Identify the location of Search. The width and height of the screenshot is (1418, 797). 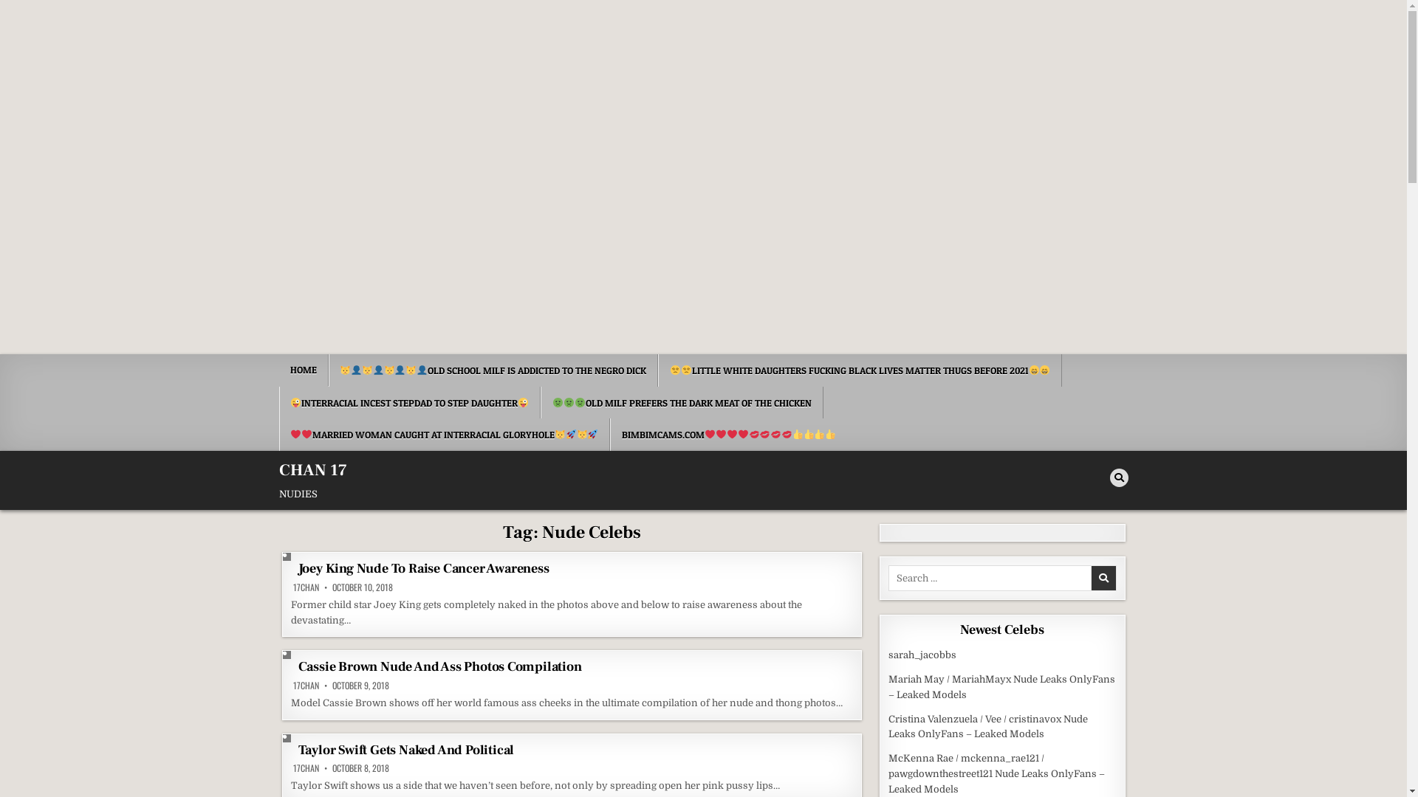
(1118, 478).